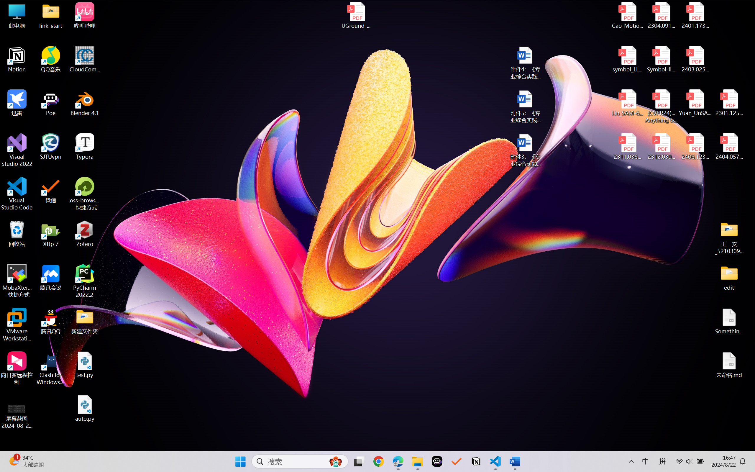 This screenshot has width=755, height=472. I want to click on CRLF, so click(445, 444).